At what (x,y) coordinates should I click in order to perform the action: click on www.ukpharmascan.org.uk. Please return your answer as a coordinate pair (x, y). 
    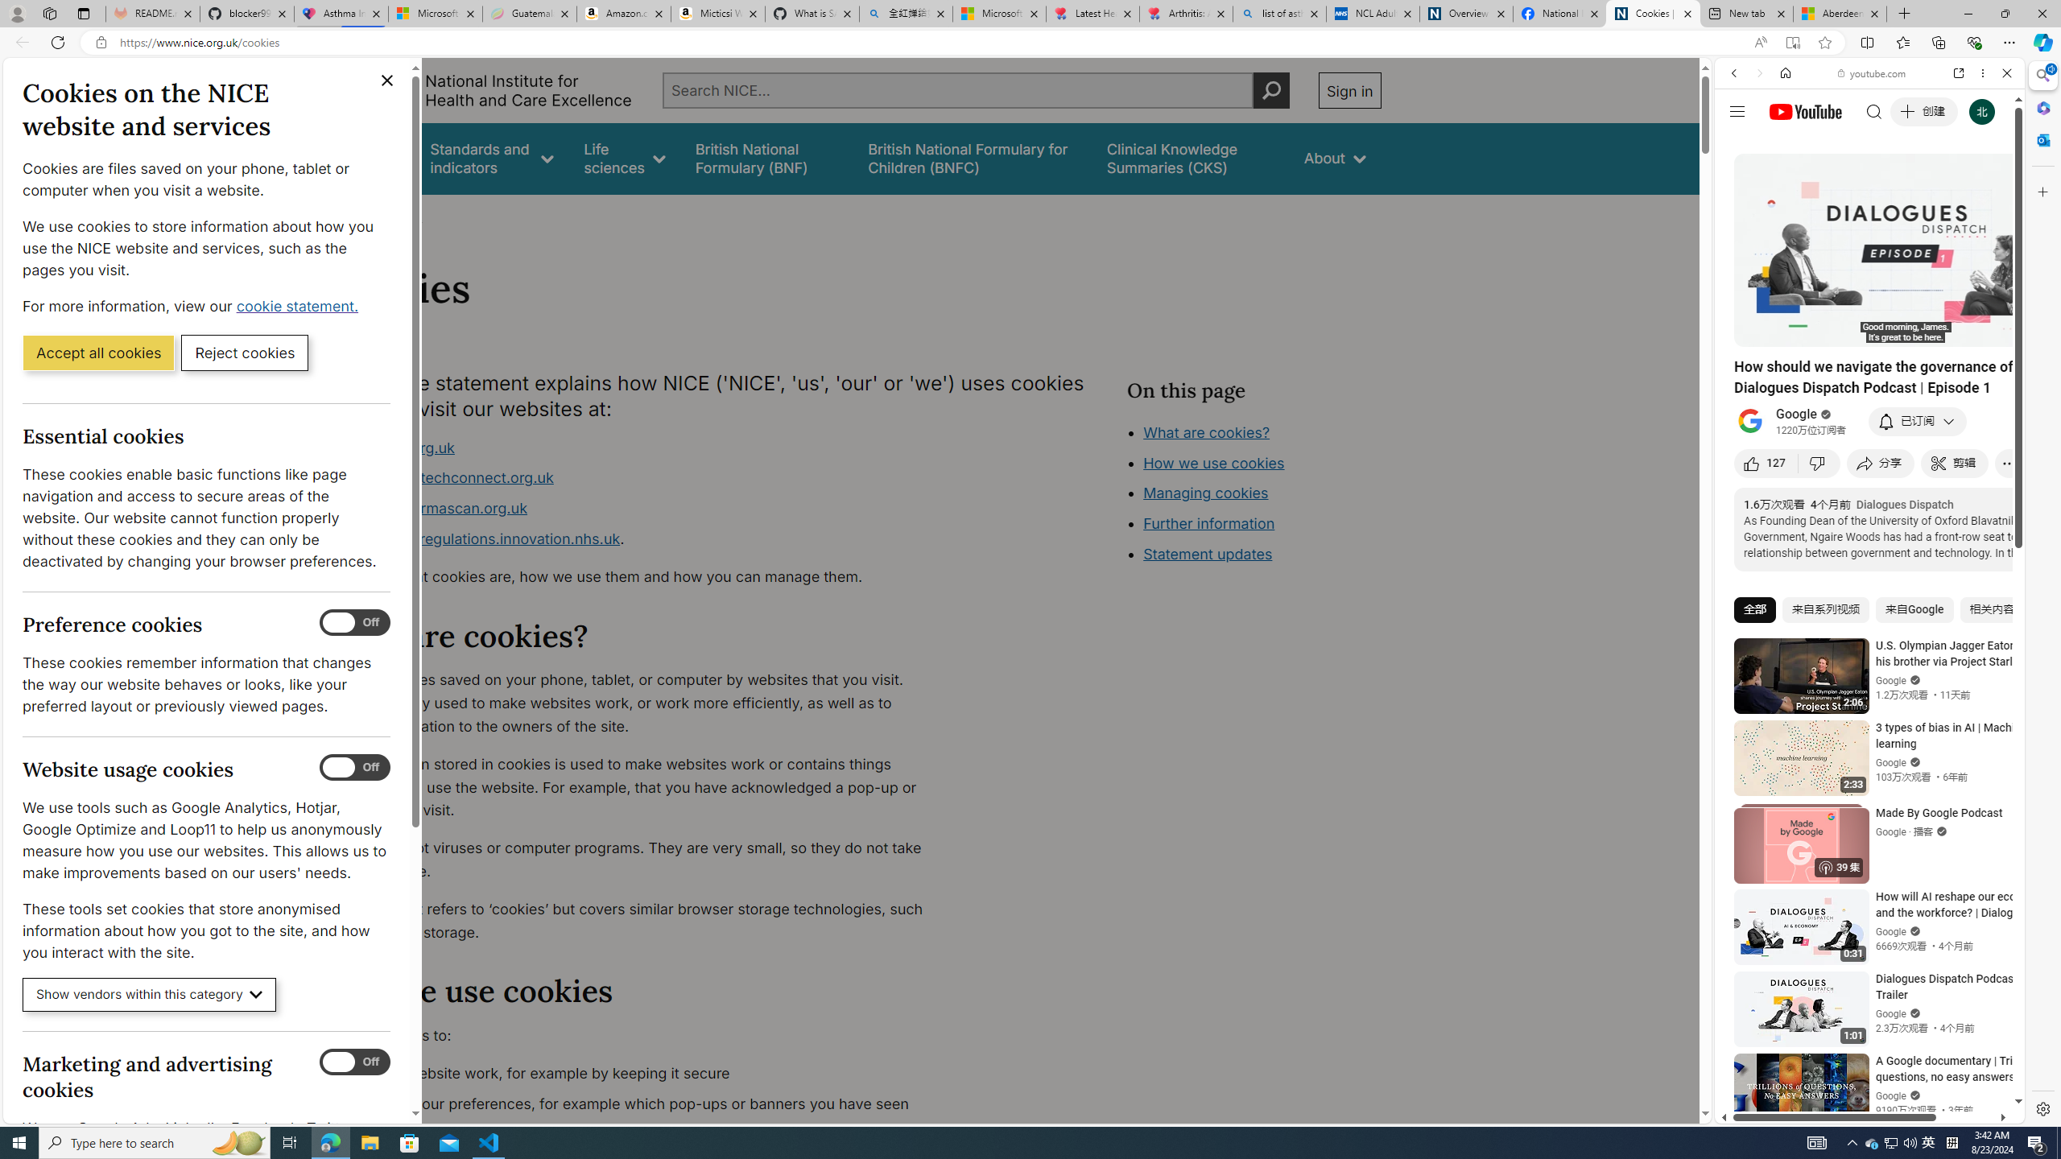
    Looking at the image, I should click on (432, 509).